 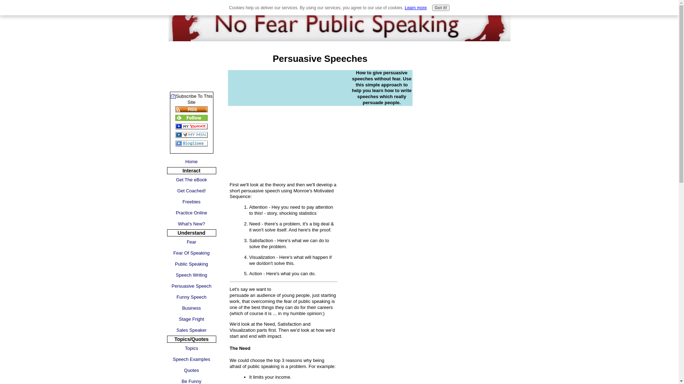 I want to click on Persuasive Speech, so click(x=191, y=286).